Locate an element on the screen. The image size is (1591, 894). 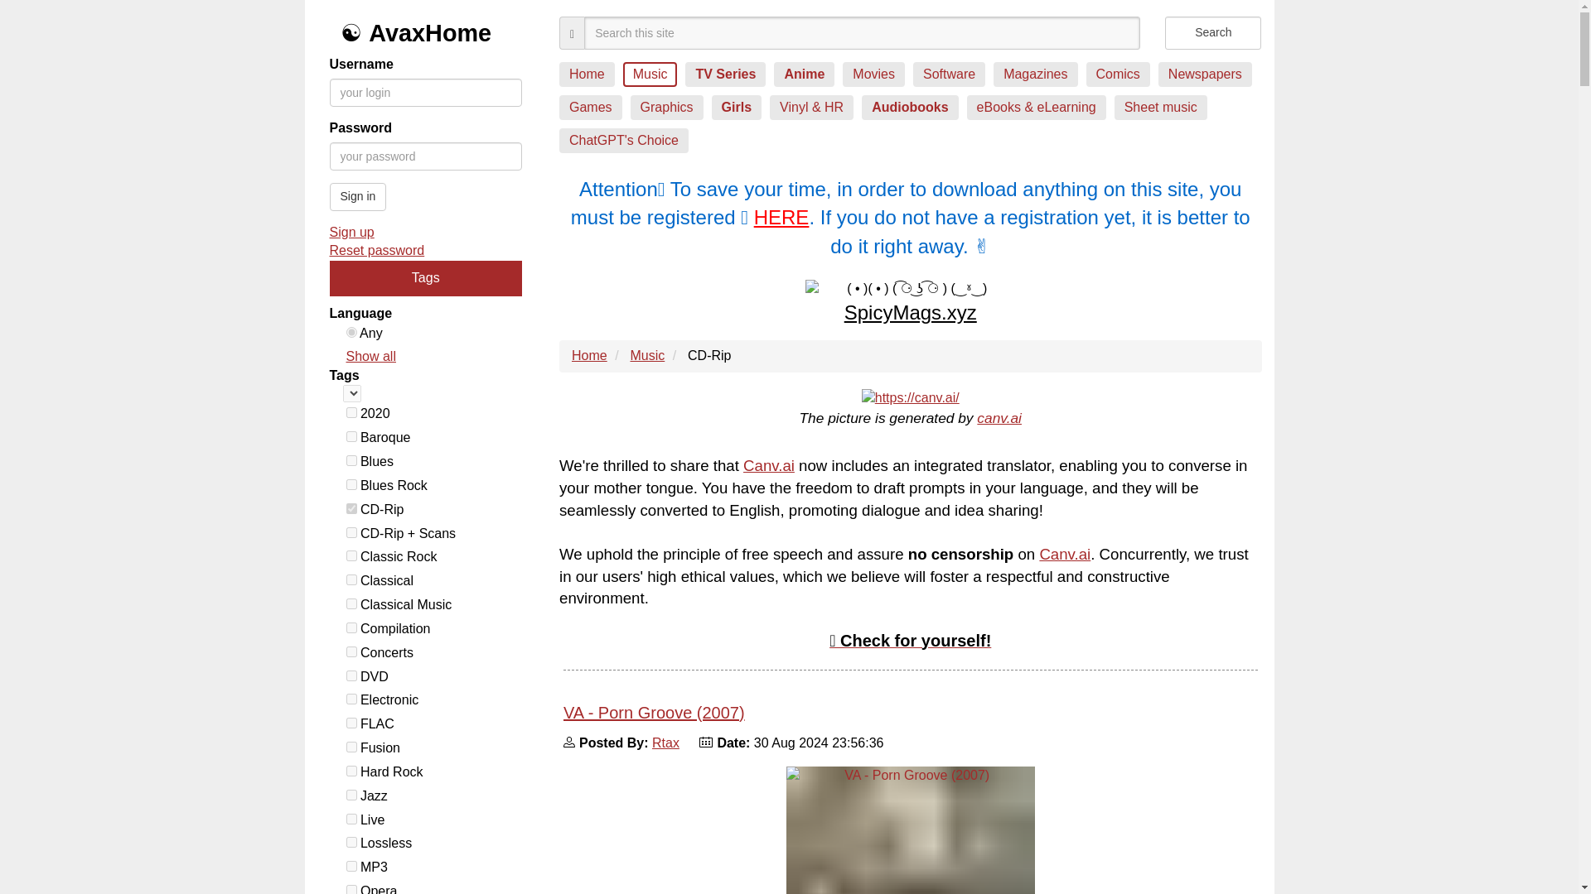
2020 is located at coordinates (351, 412).